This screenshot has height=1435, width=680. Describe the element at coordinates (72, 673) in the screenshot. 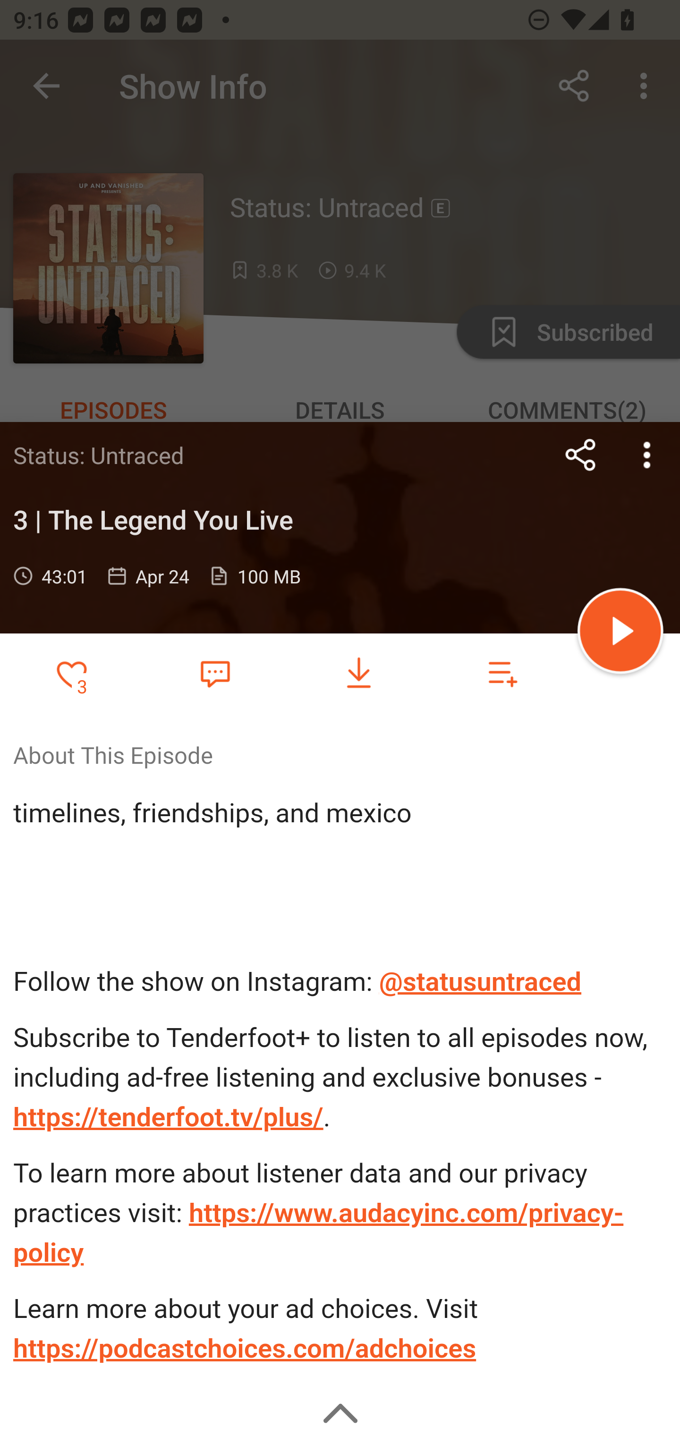

I see `Add to Favorites` at that location.